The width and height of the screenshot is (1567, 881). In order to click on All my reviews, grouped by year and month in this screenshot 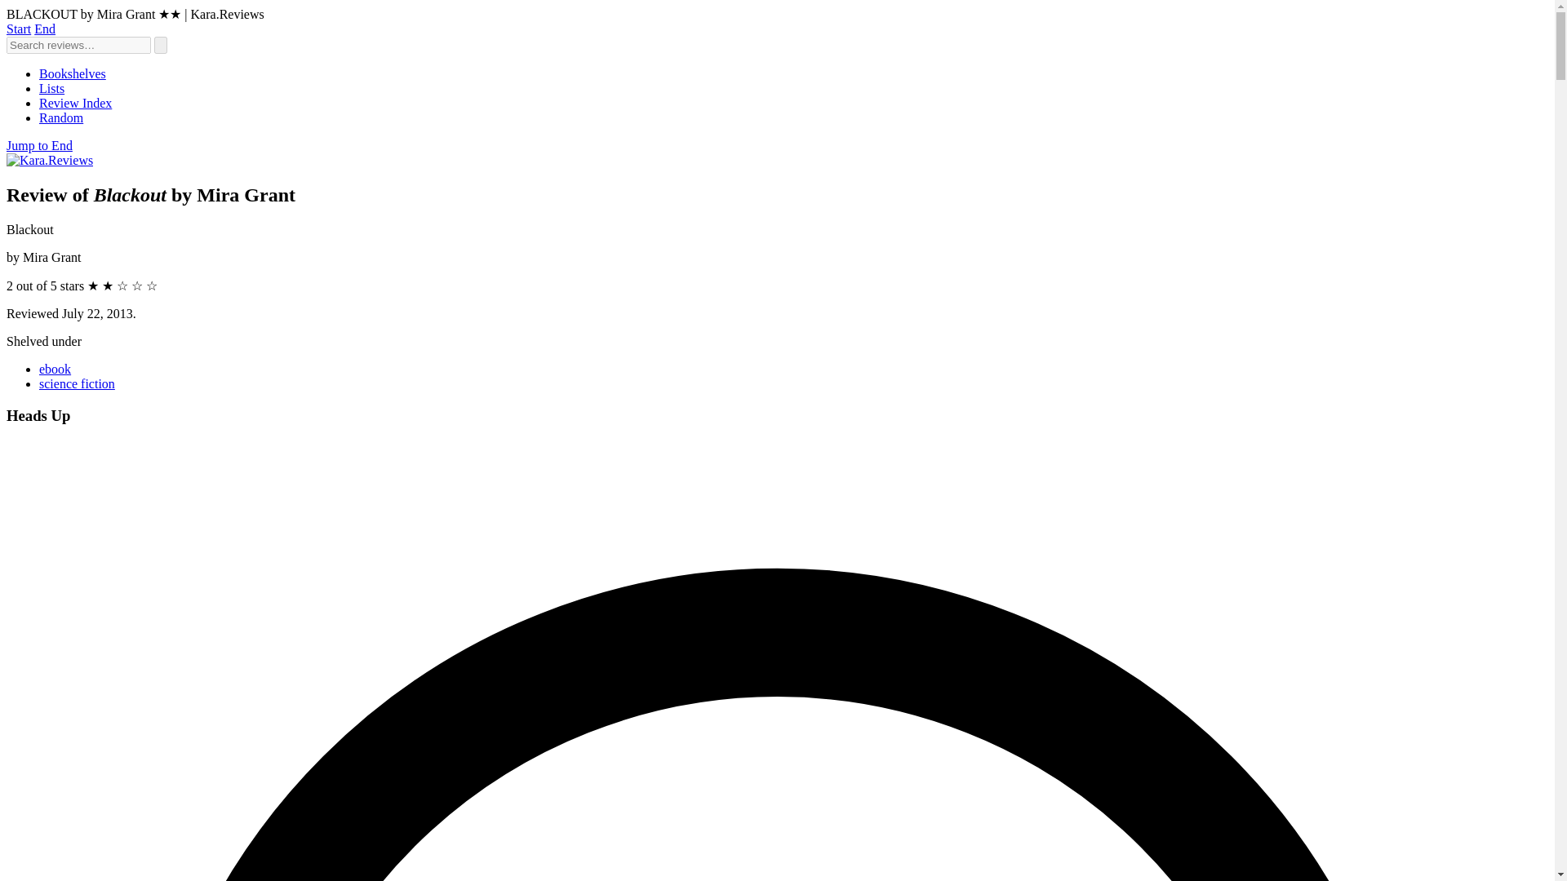, I will do `click(75, 103)`.